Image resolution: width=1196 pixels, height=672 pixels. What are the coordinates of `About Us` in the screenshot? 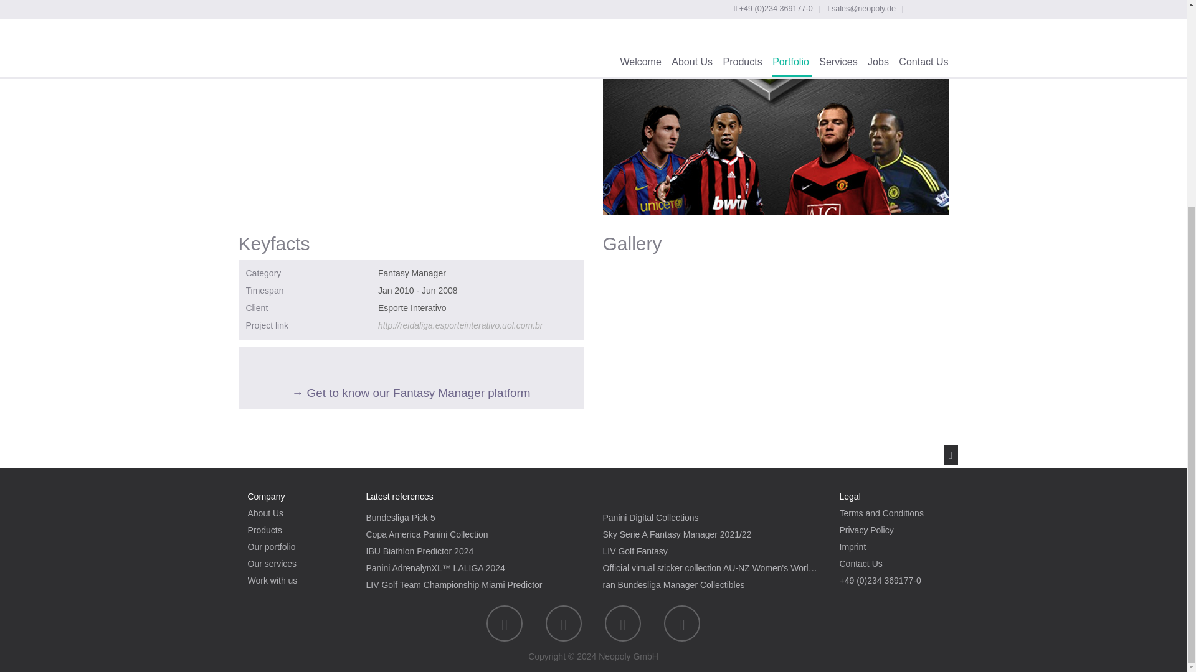 It's located at (265, 513).